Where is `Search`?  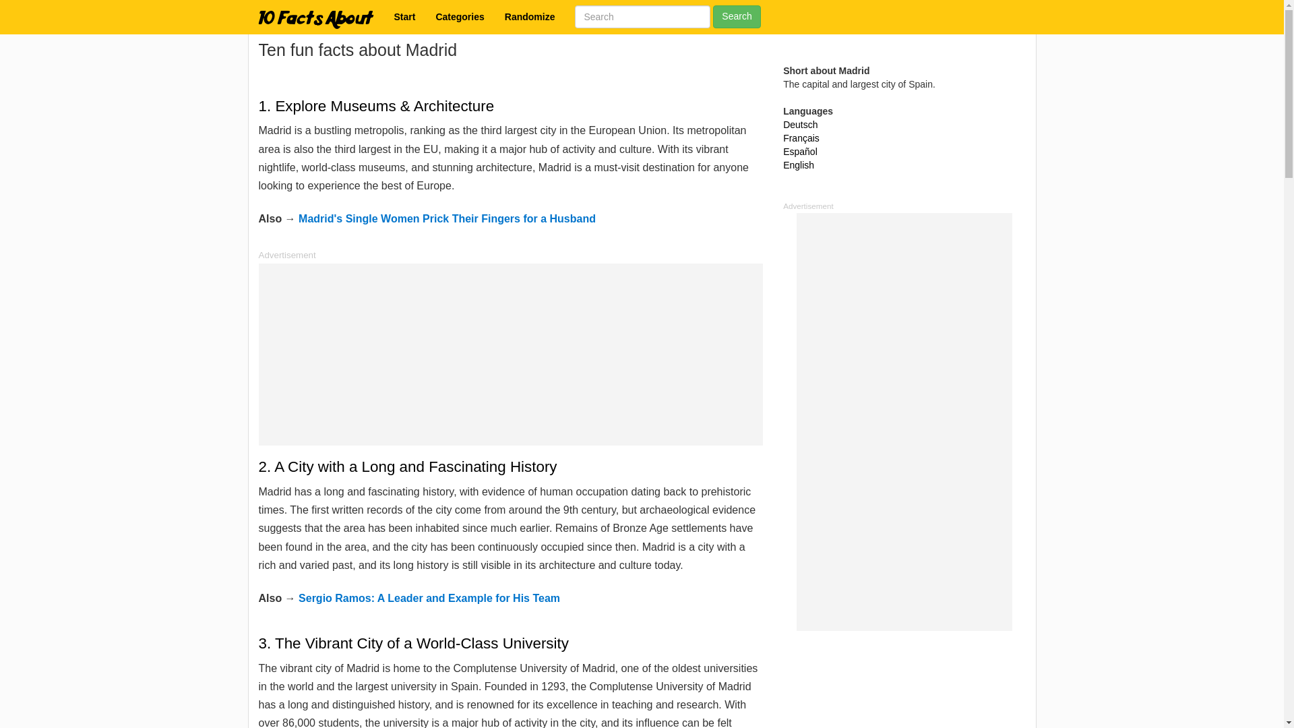
Search is located at coordinates (736, 16).